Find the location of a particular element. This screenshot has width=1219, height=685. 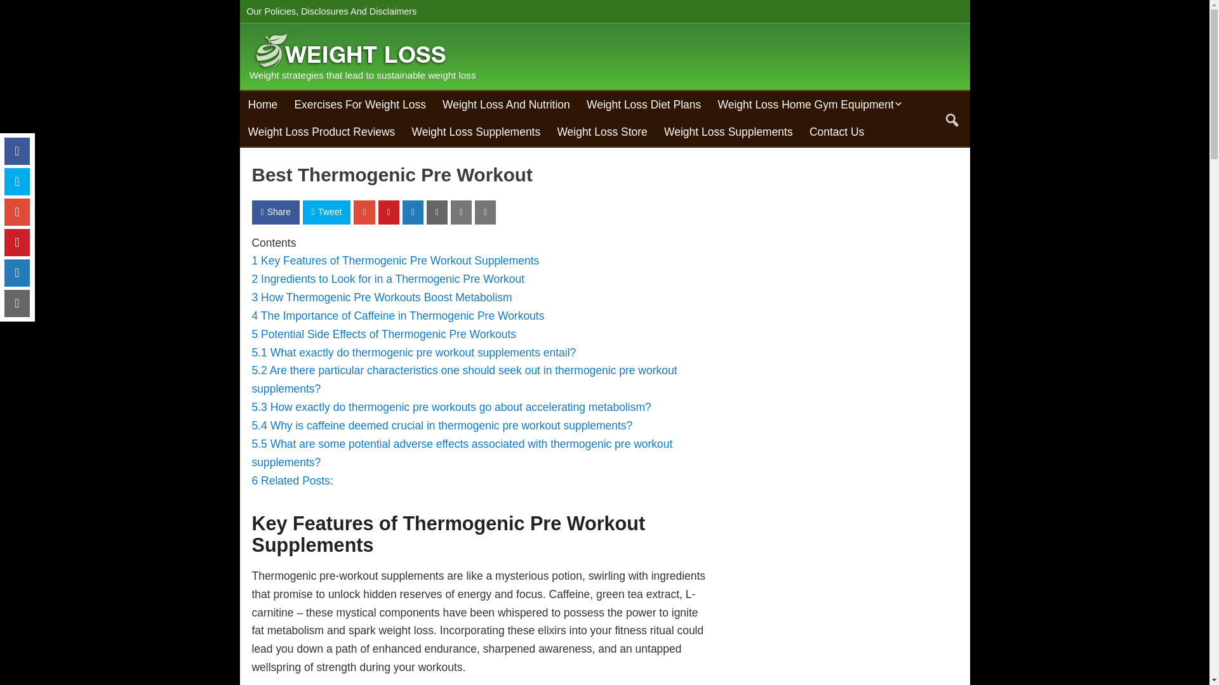

Weight Loss Supplements is located at coordinates (728, 132).